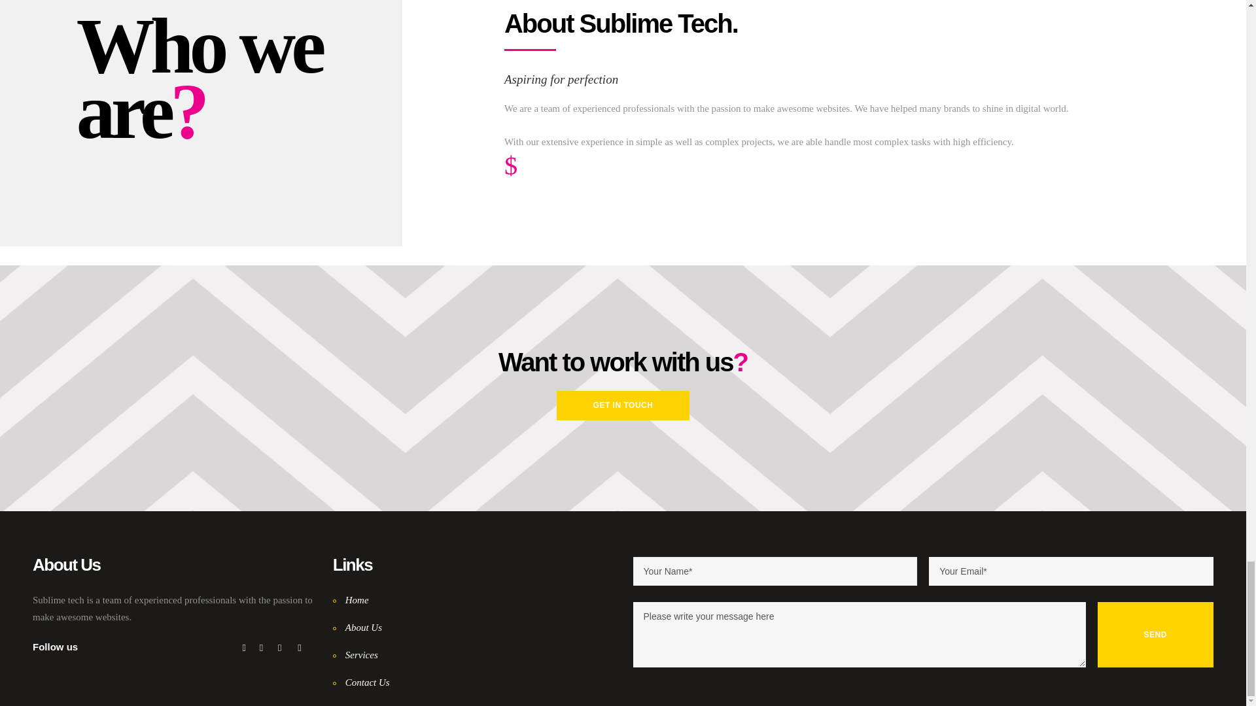 The image size is (1256, 706). Describe the element at coordinates (1156, 634) in the screenshot. I see `Send` at that location.